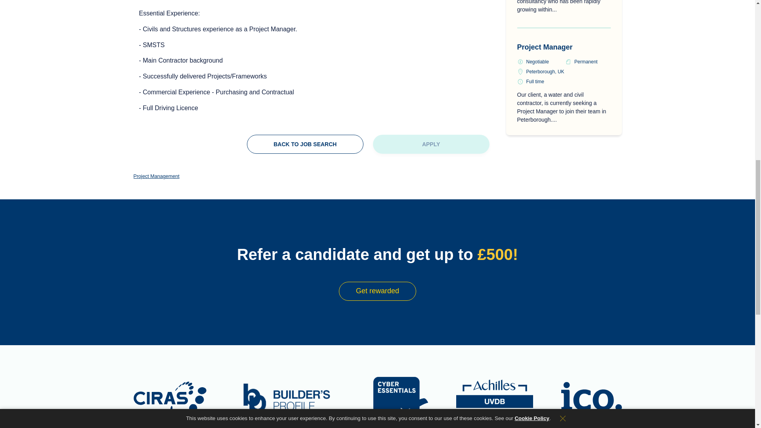 This screenshot has height=428, width=761. Describe the element at coordinates (305, 144) in the screenshot. I see `BACK TO JOB SEARCH` at that location.